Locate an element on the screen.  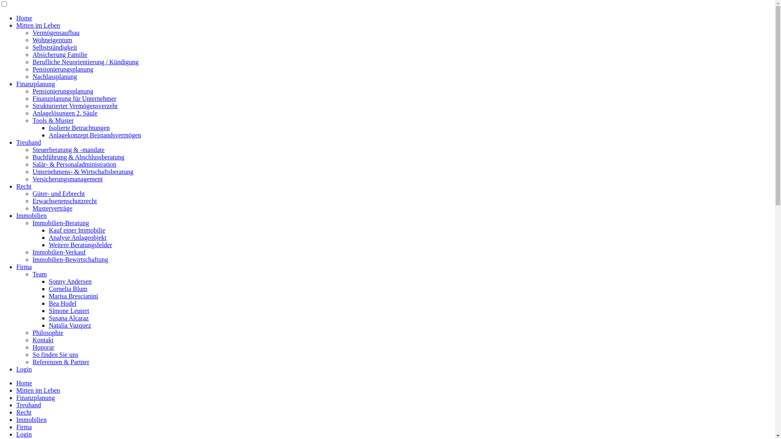
Wohneigentum is located at coordinates (52, 40).